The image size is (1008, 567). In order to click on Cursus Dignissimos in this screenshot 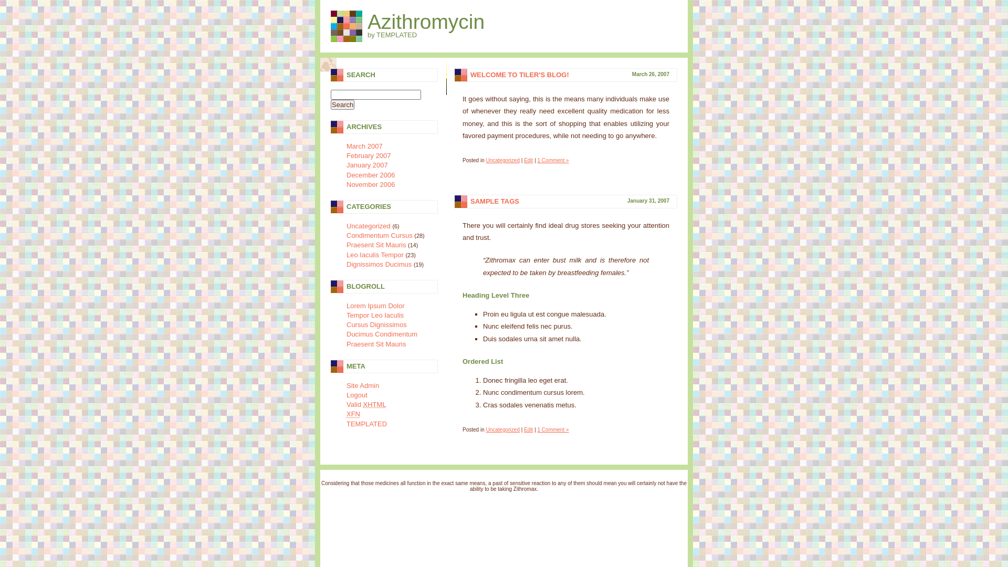, I will do `click(377, 324)`.